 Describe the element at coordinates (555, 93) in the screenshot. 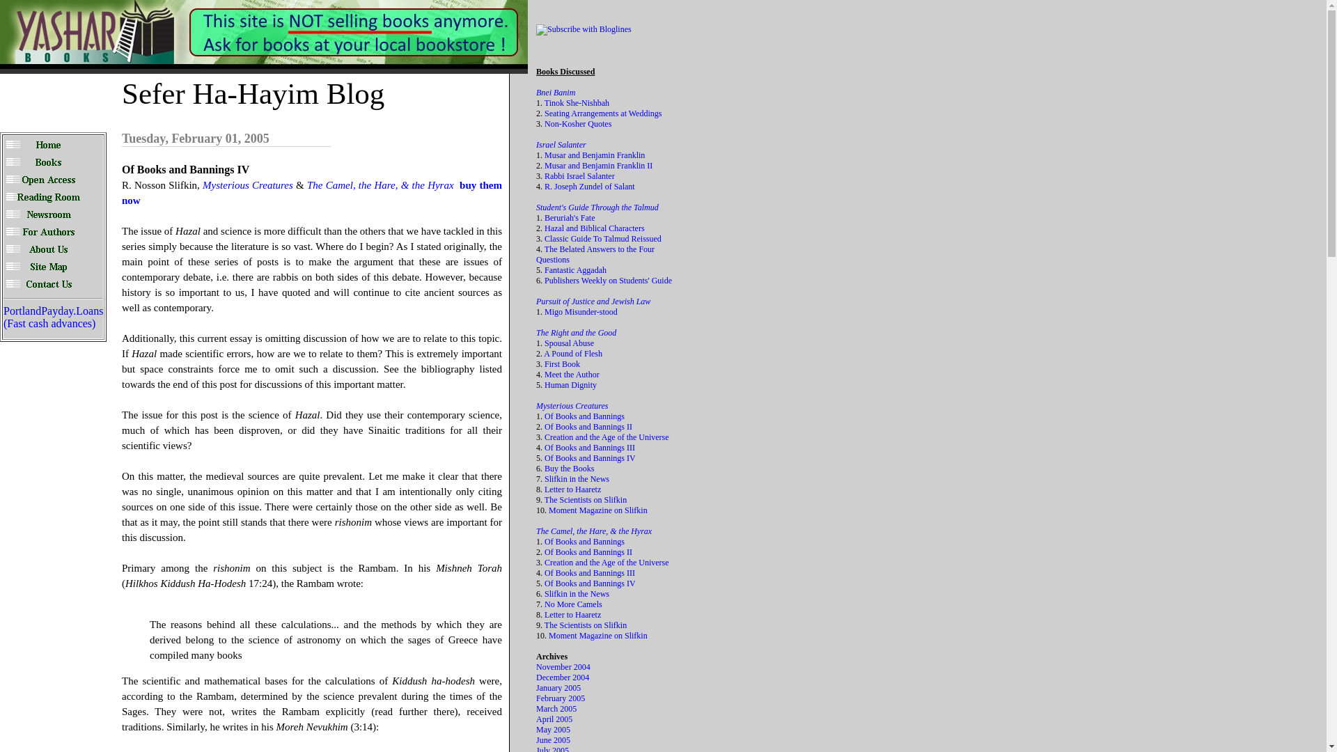

I see `Bnei Banim` at that location.